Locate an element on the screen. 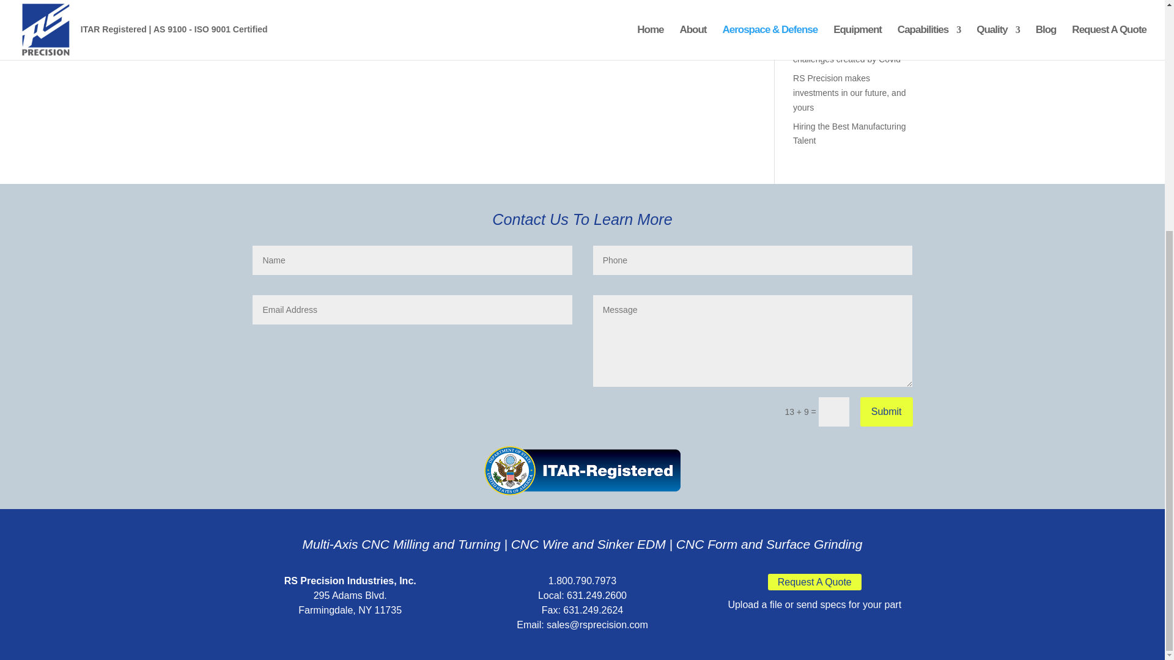 The height and width of the screenshot is (660, 1174). itar is located at coordinates (581, 471).